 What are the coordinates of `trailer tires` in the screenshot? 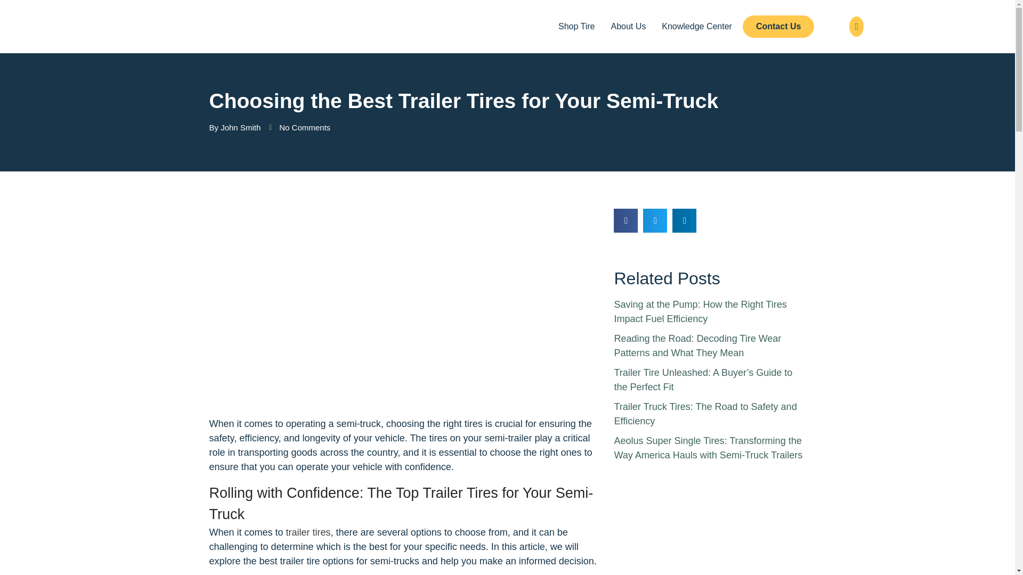 It's located at (308, 532).